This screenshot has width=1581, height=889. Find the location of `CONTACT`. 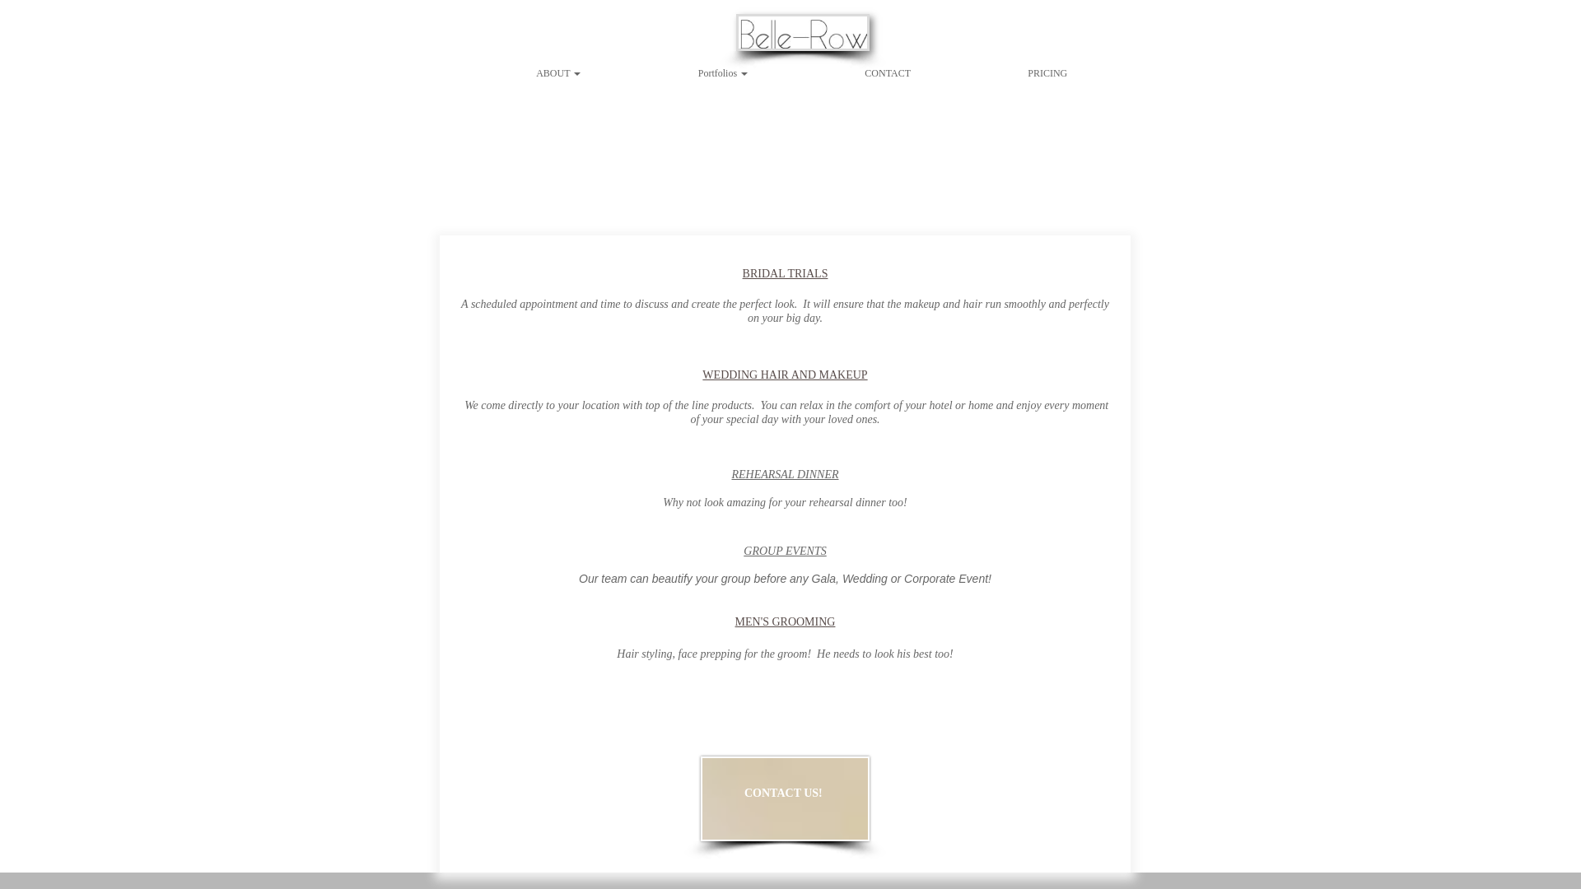

CONTACT is located at coordinates (888, 72).